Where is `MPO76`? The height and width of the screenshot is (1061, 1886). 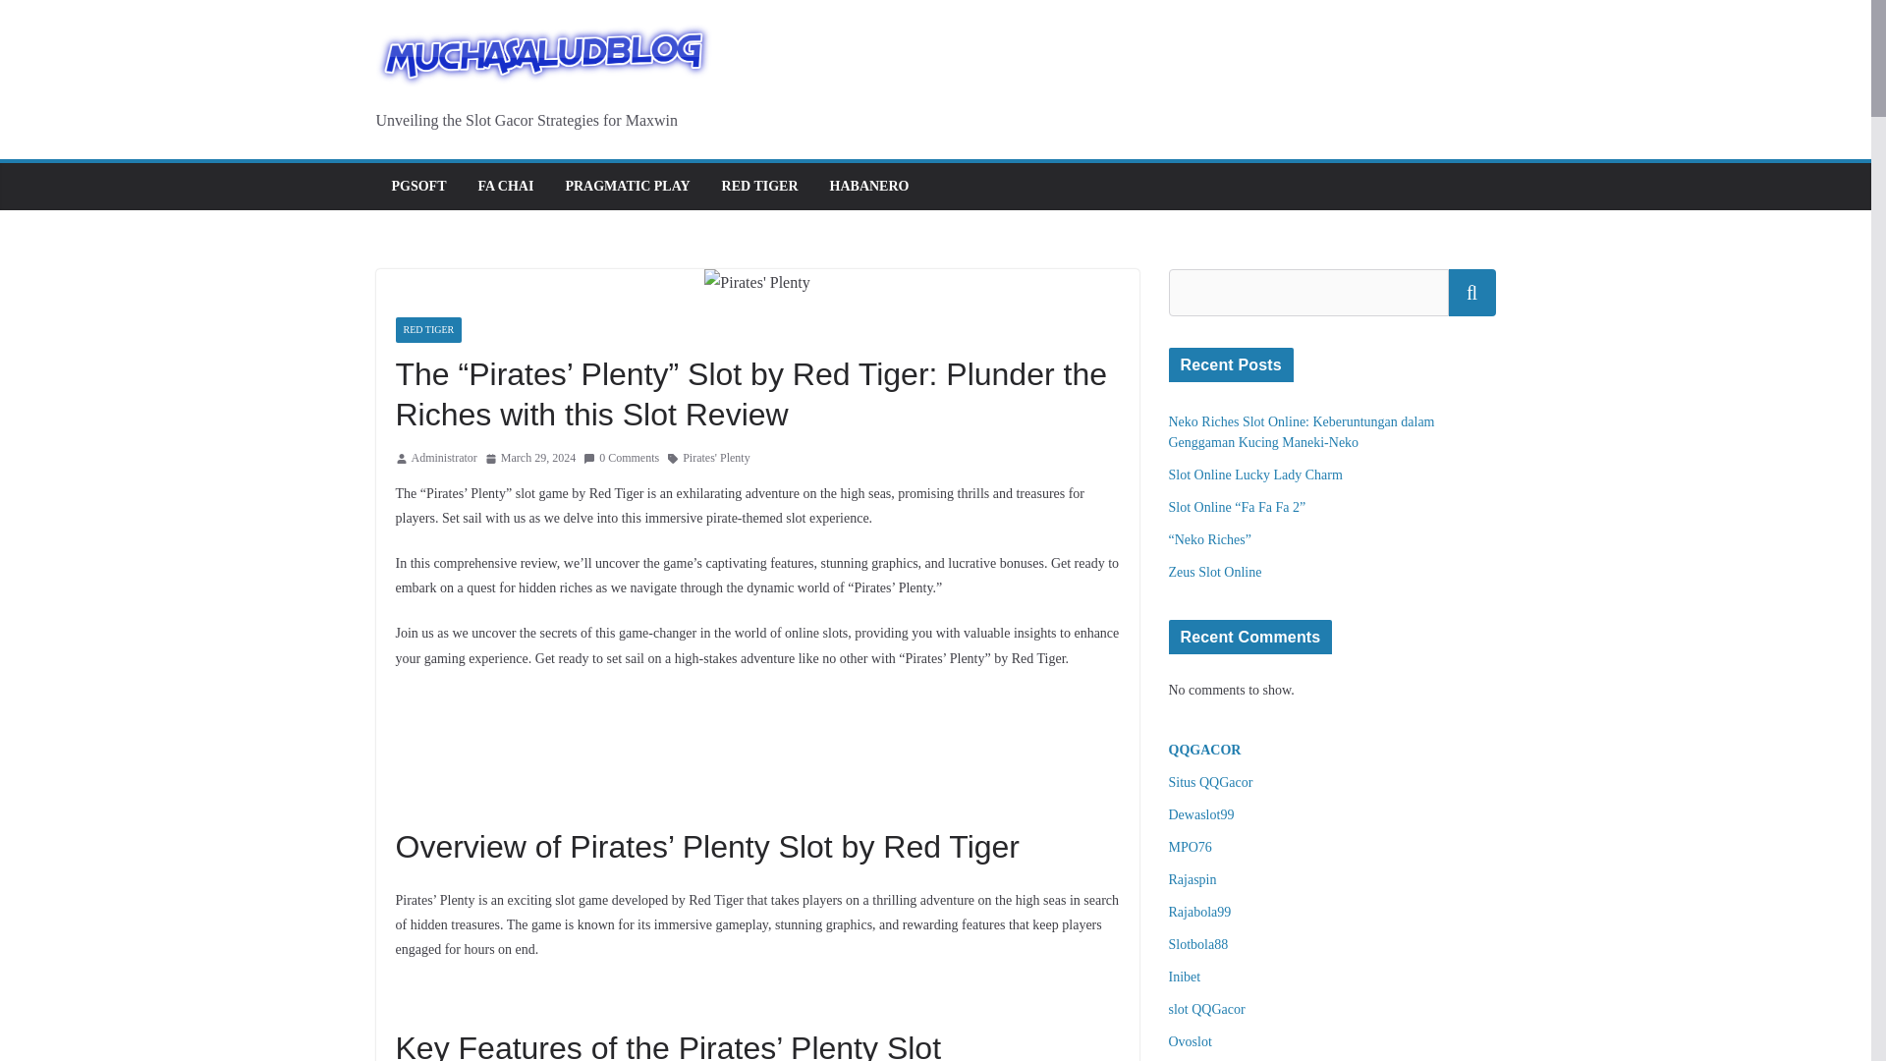 MPO76 is located at coordinates (1191, 847).